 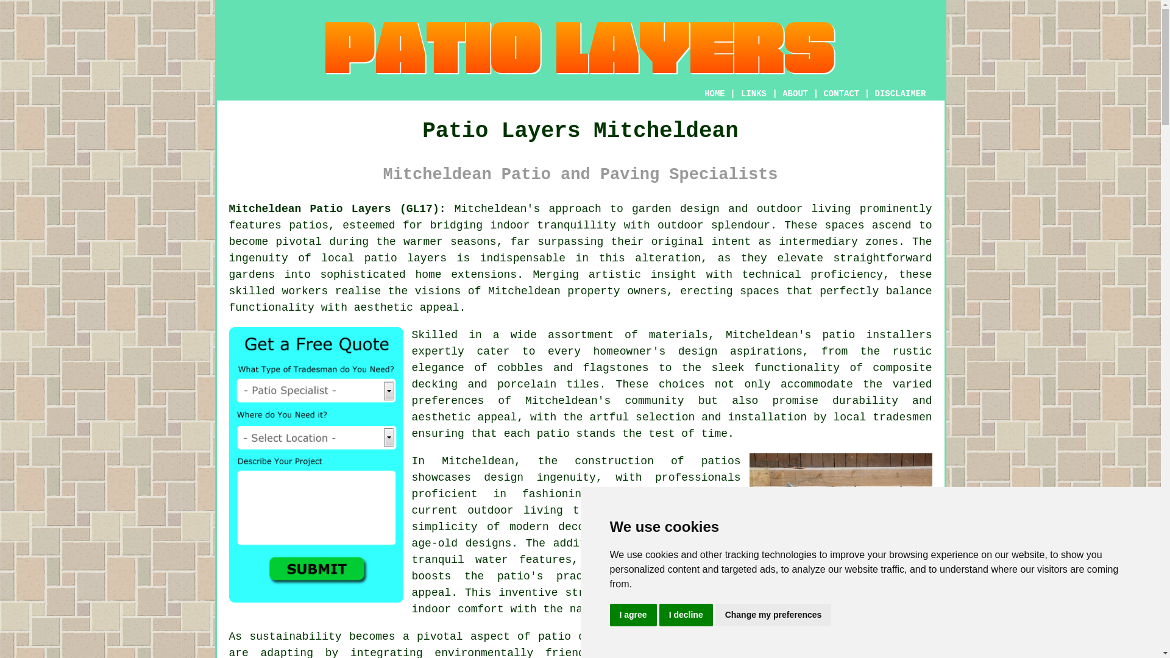 What do you see at coordinates (876, 335) in the screenshot?
I see `patio installers` at bounding box center [876, 335].